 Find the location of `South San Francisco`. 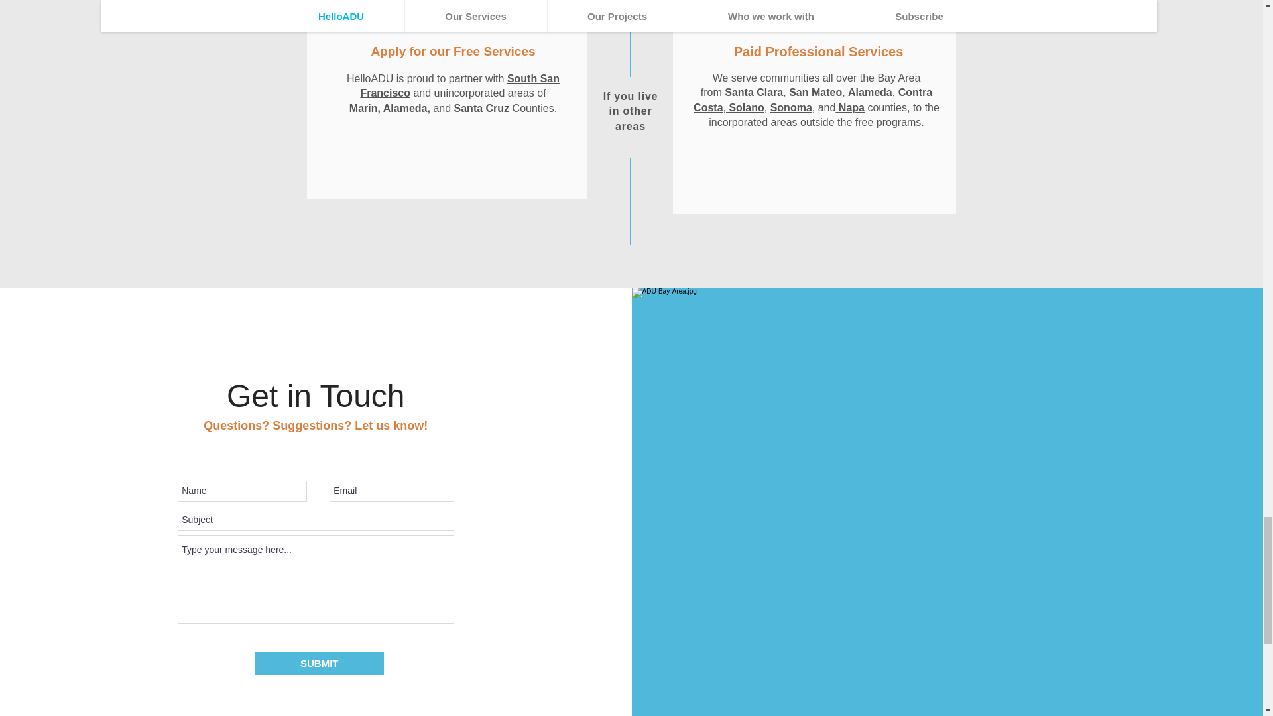

South San Francisco is located at coordinates (460, 86).